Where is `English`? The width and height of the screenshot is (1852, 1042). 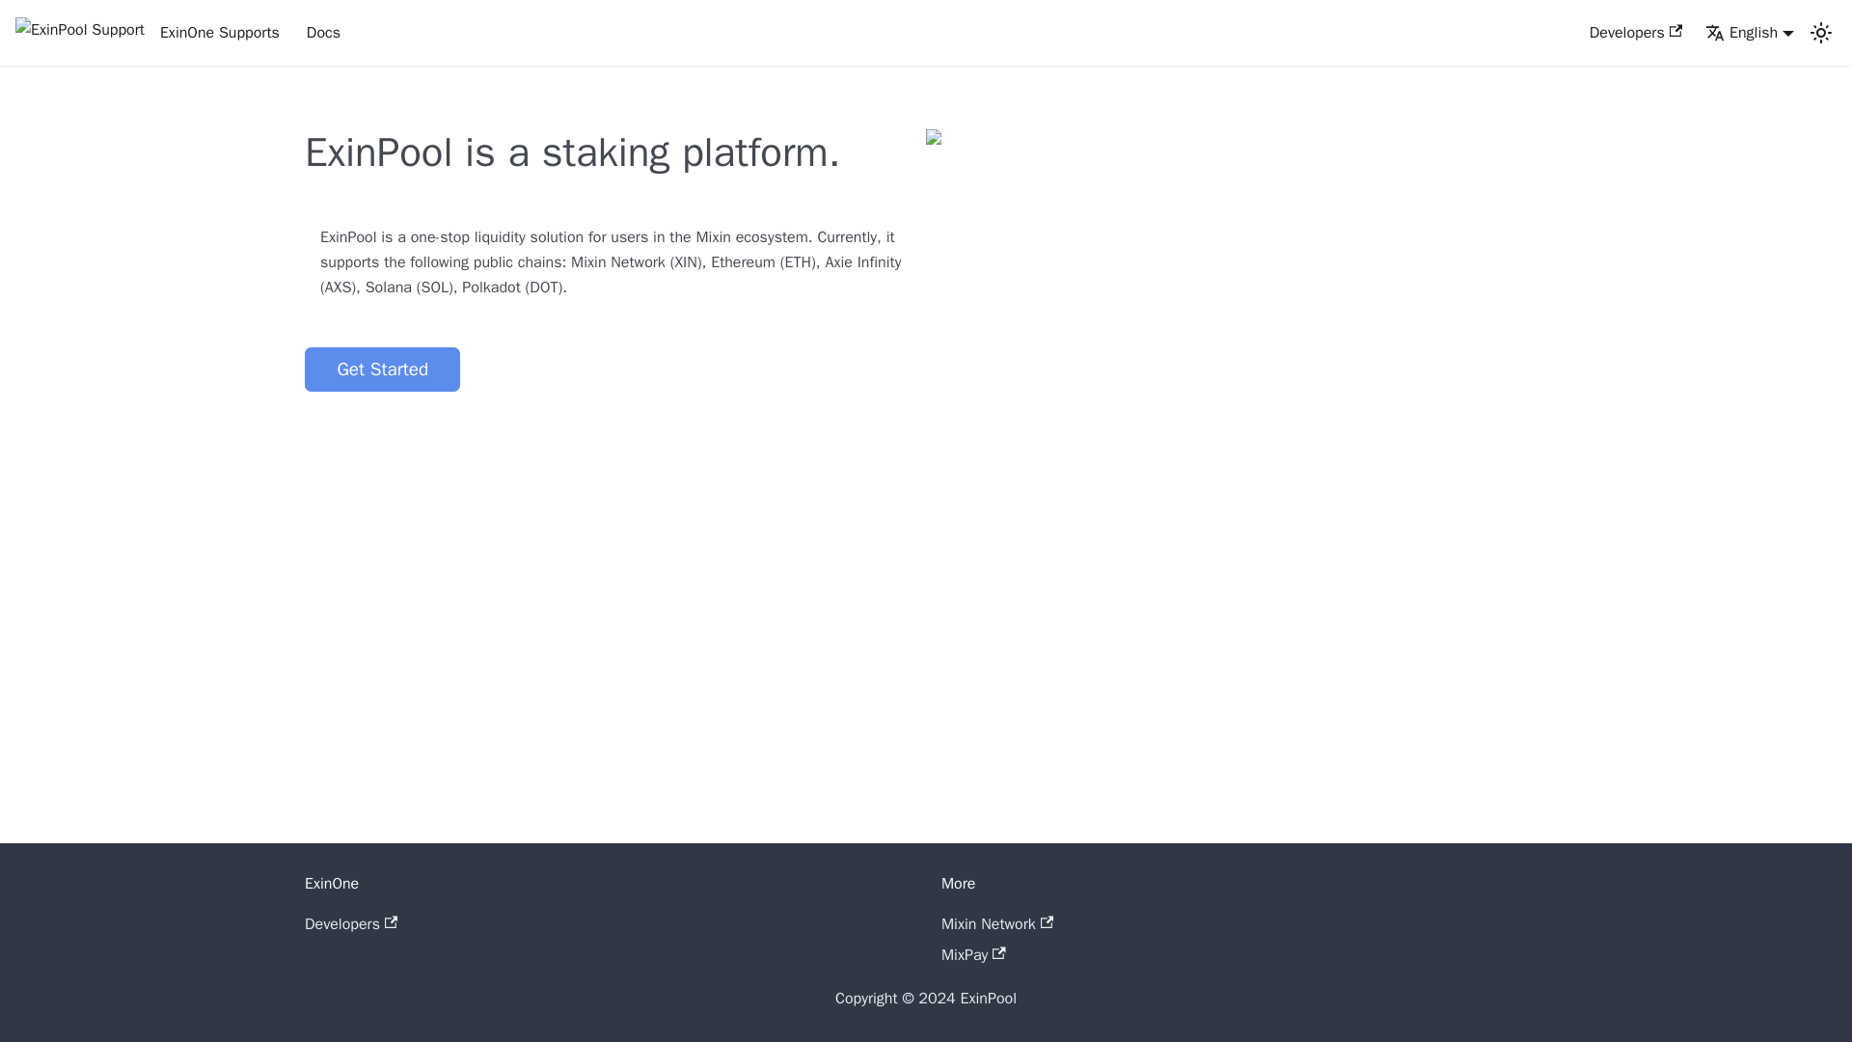 English is located at coordinates (1750, 33).